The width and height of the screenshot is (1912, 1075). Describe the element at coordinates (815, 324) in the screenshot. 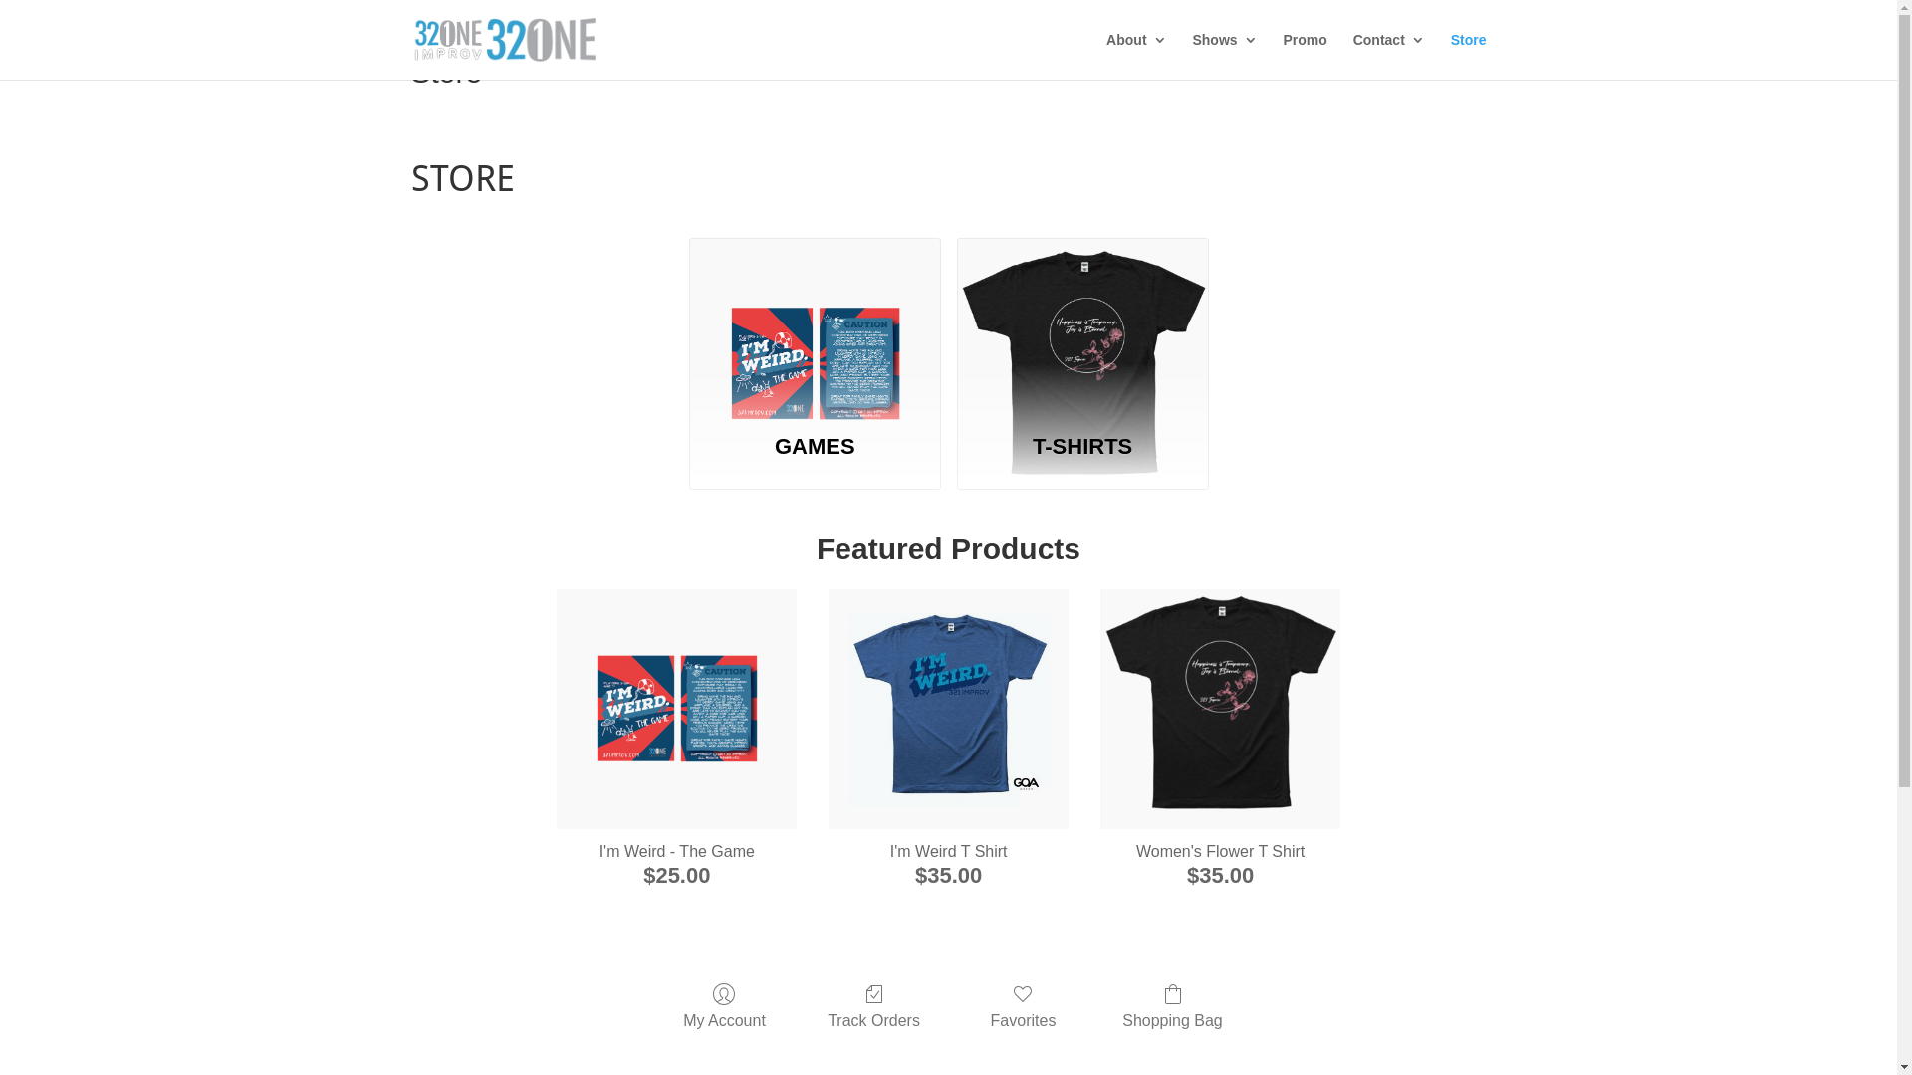

I see `GAMES` at that location.